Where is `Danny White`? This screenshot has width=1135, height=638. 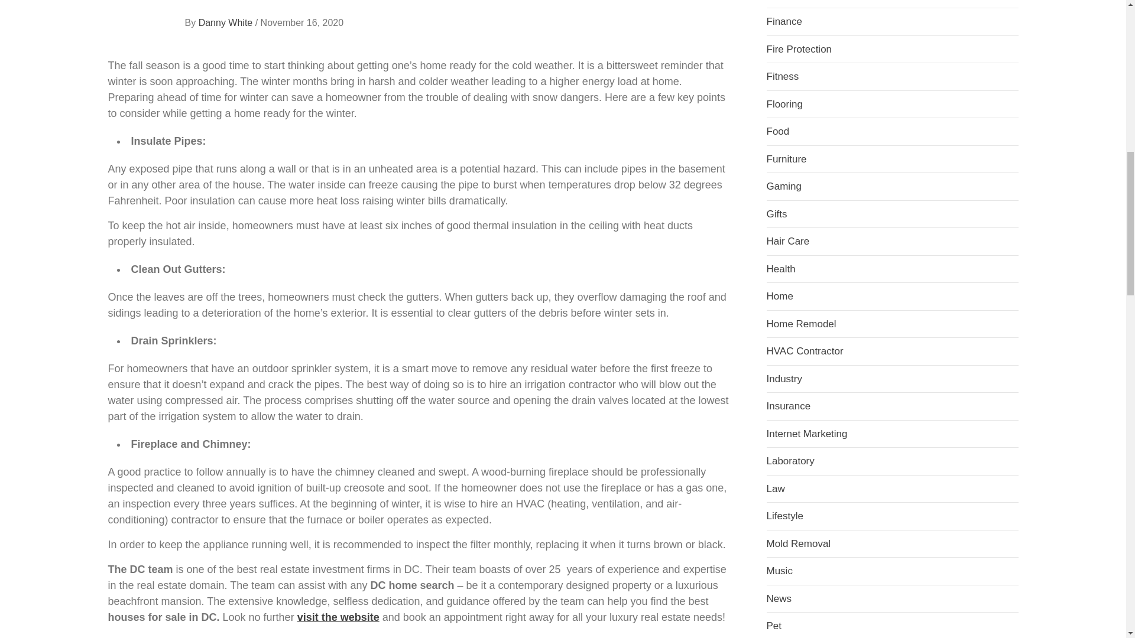
Danny White is located at coordinates (227, 22).